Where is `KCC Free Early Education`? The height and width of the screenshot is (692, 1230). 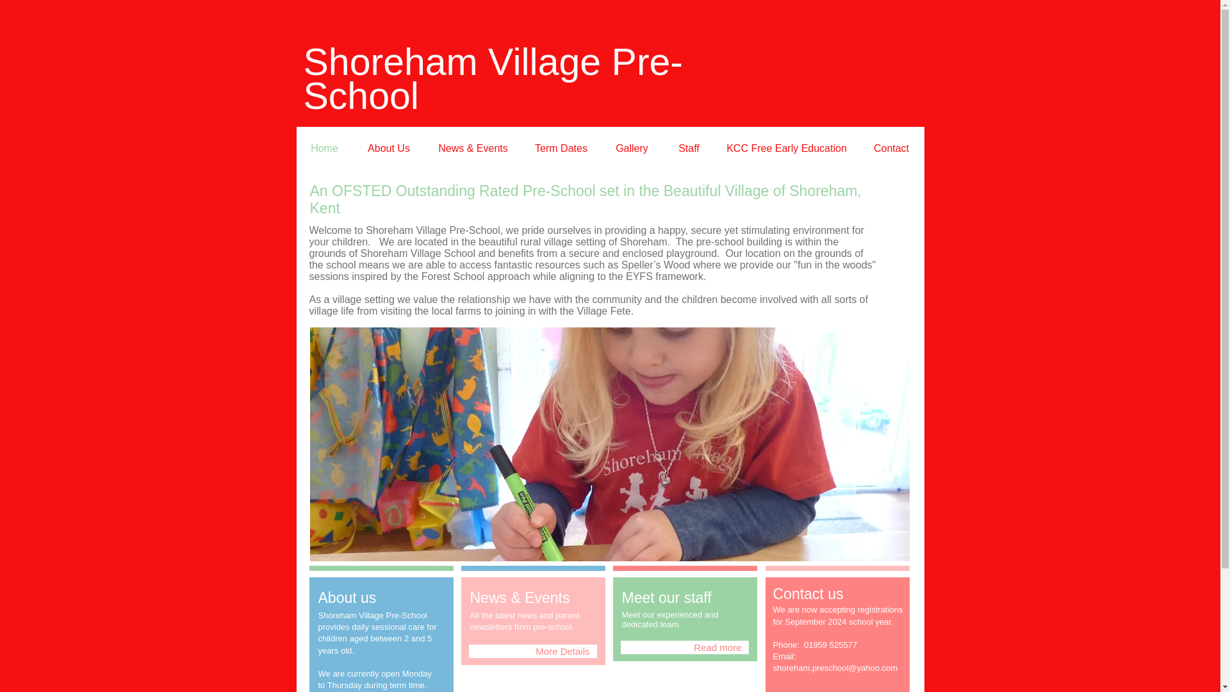 KCC Free Early Education is located at coordinates (787, 147).